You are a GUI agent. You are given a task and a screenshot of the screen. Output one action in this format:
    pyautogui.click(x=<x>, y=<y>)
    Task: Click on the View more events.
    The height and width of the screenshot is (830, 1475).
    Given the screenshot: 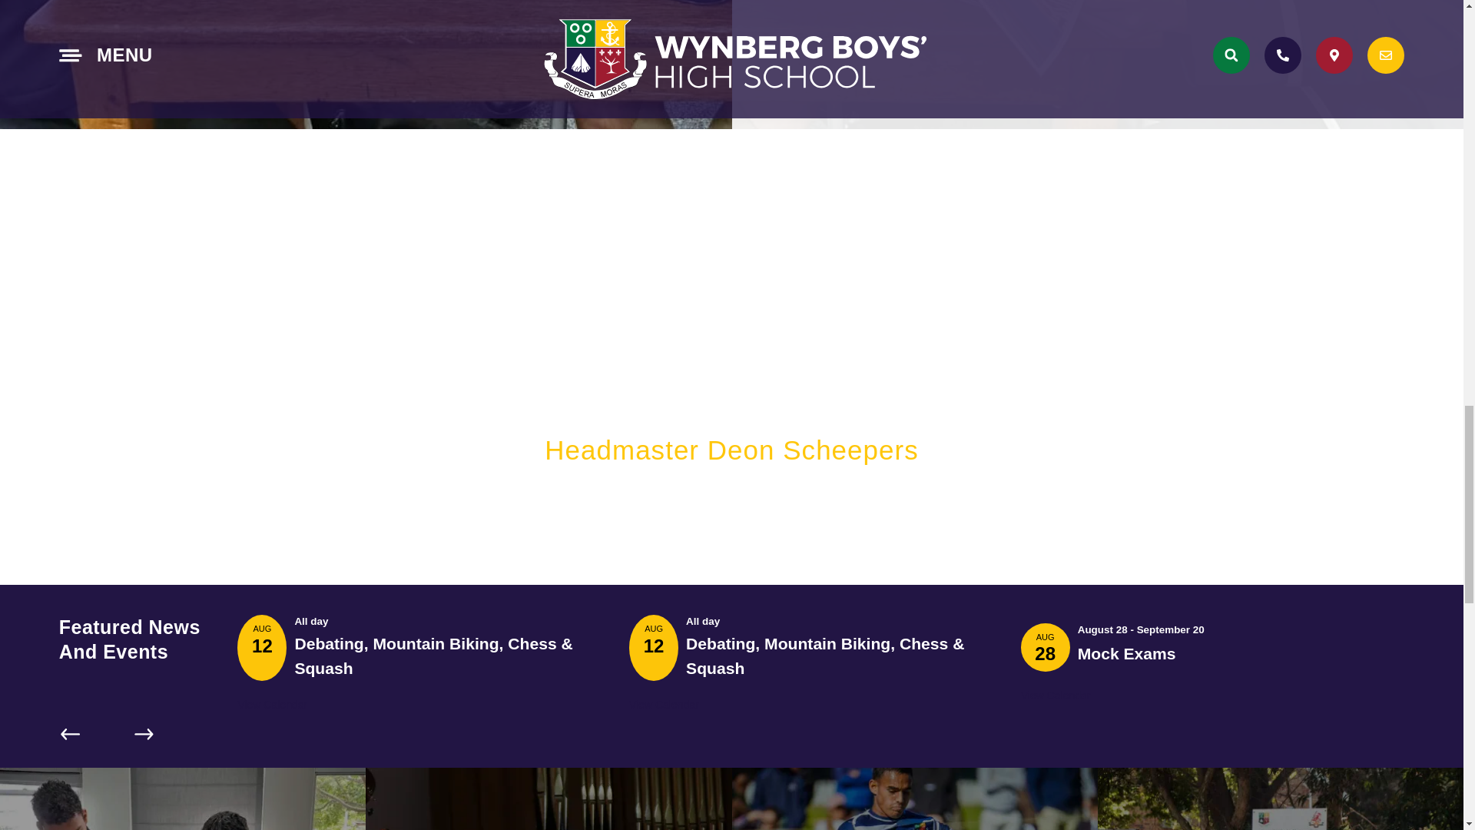 What is the action you would take?
    pyautogui.click(x=664, y=705)
    